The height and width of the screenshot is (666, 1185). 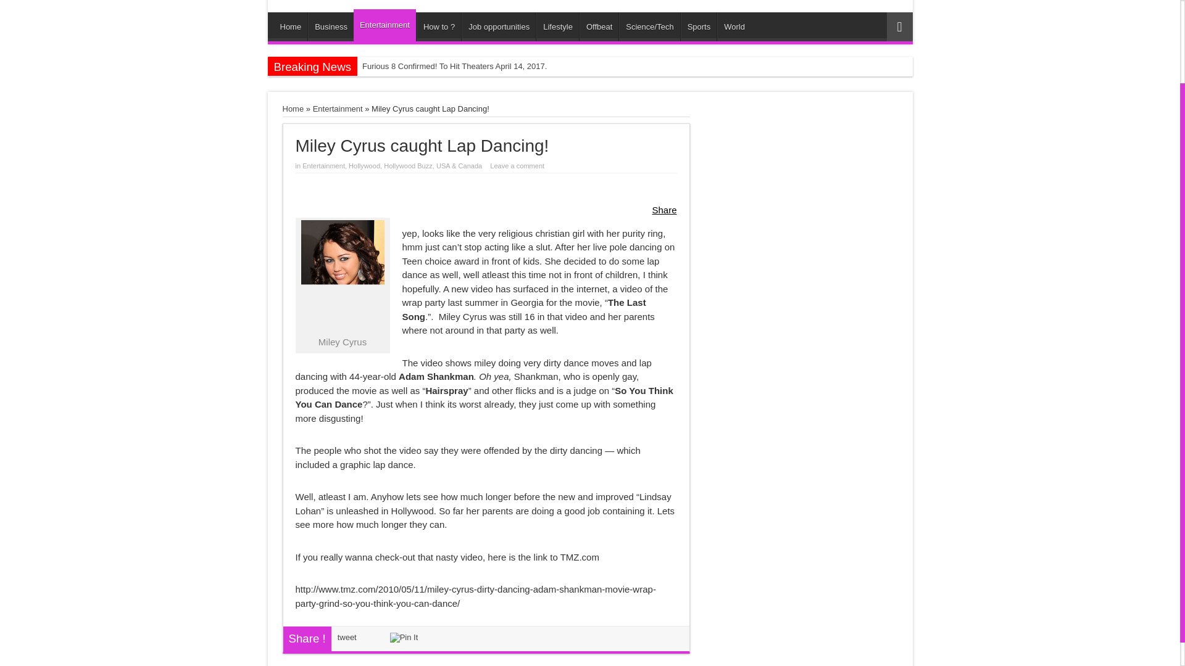 I want to click on Home, so click(x=294, y=109).